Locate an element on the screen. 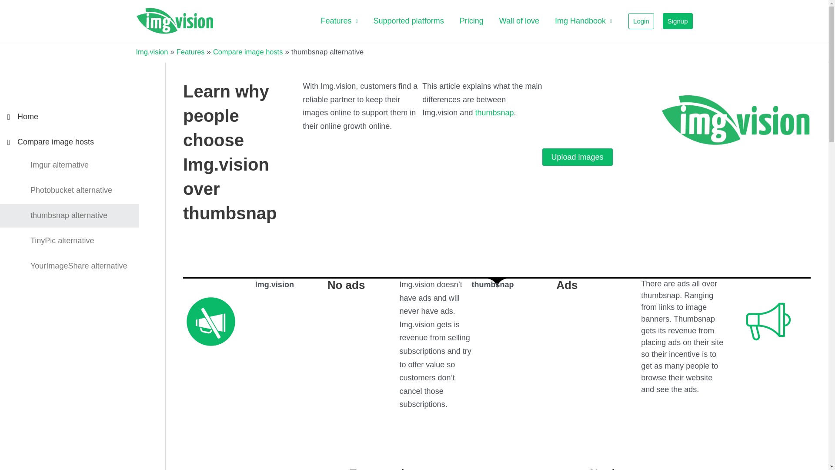 The height and width of the screenshot is (470, 835). Pricing is located at coordinates (471, 21).